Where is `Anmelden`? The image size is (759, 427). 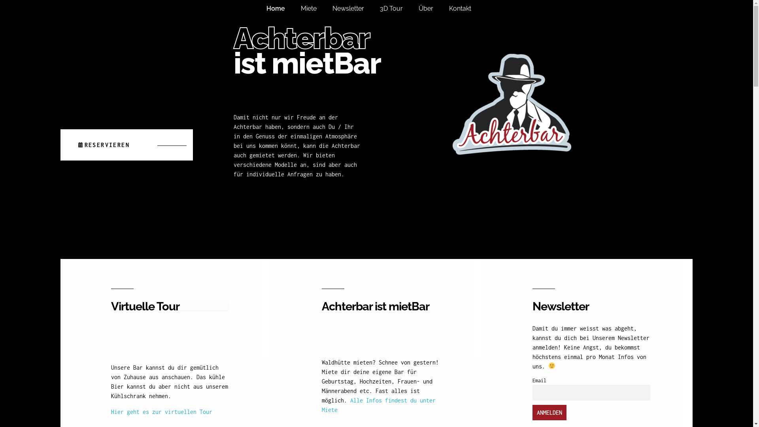 Anmelden is located at coordinates (549, 413).